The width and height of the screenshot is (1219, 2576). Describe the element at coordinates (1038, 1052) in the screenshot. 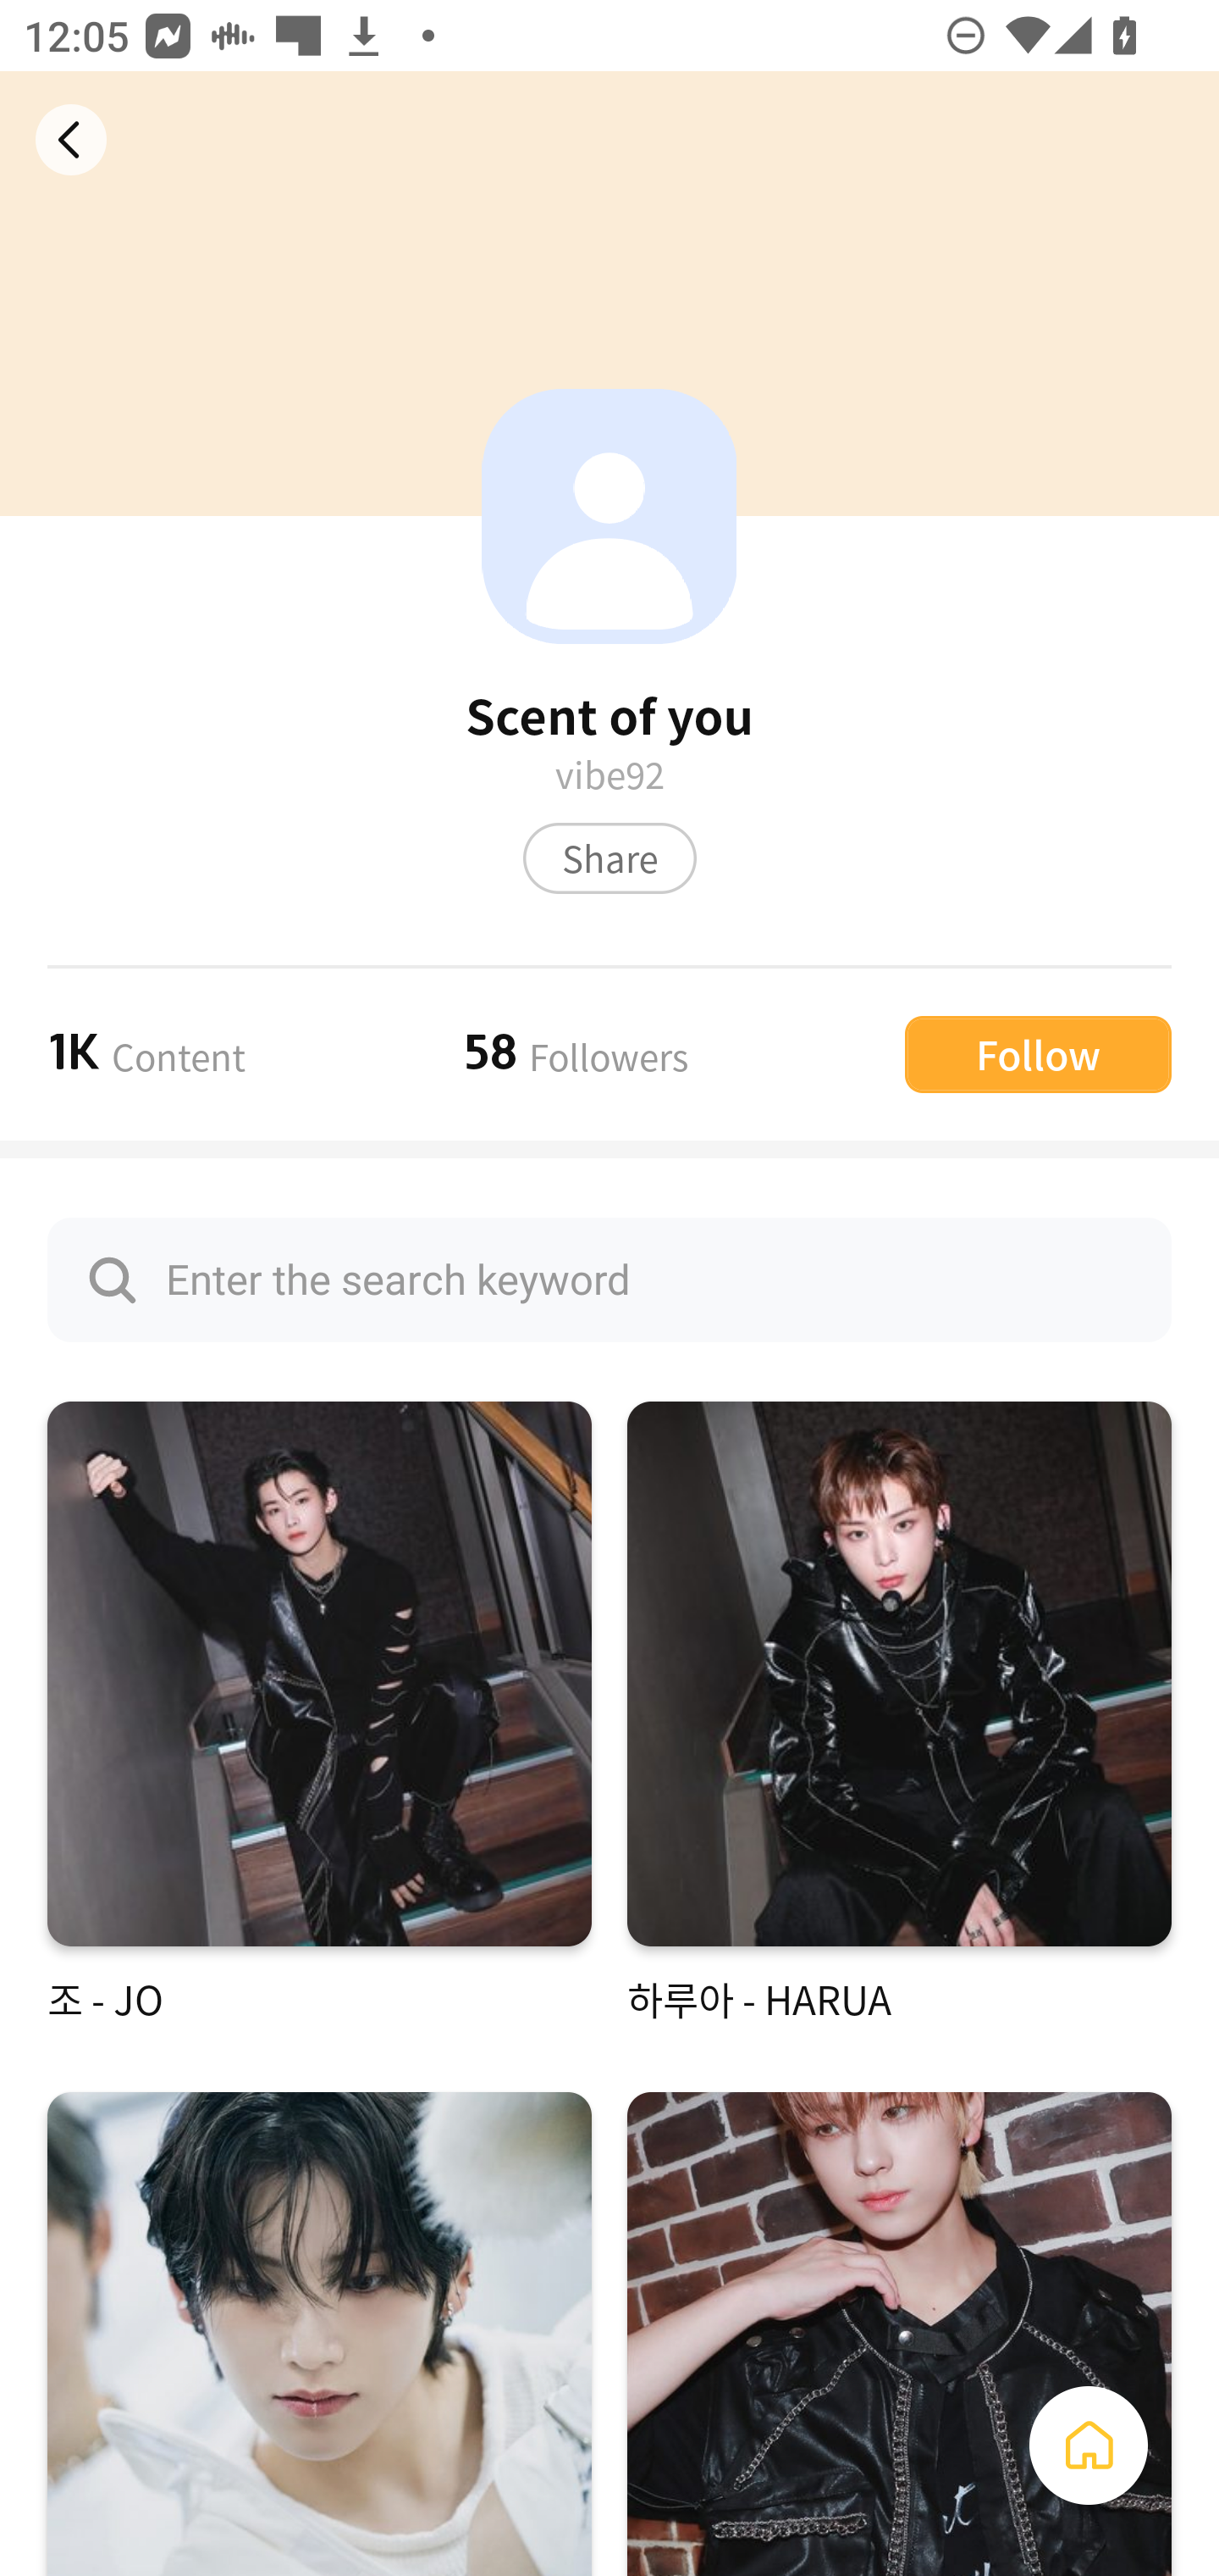

I see `Follow` at that location.